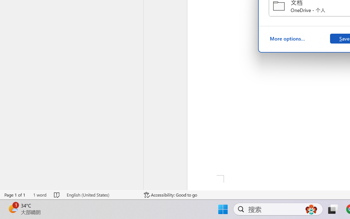 The height and width of the screenshot is (219, 350). What do you see at coordinates (15, 195) in the screenshot?
I see `Page Number Page 1 of 1` at bounding box center [15, 195].